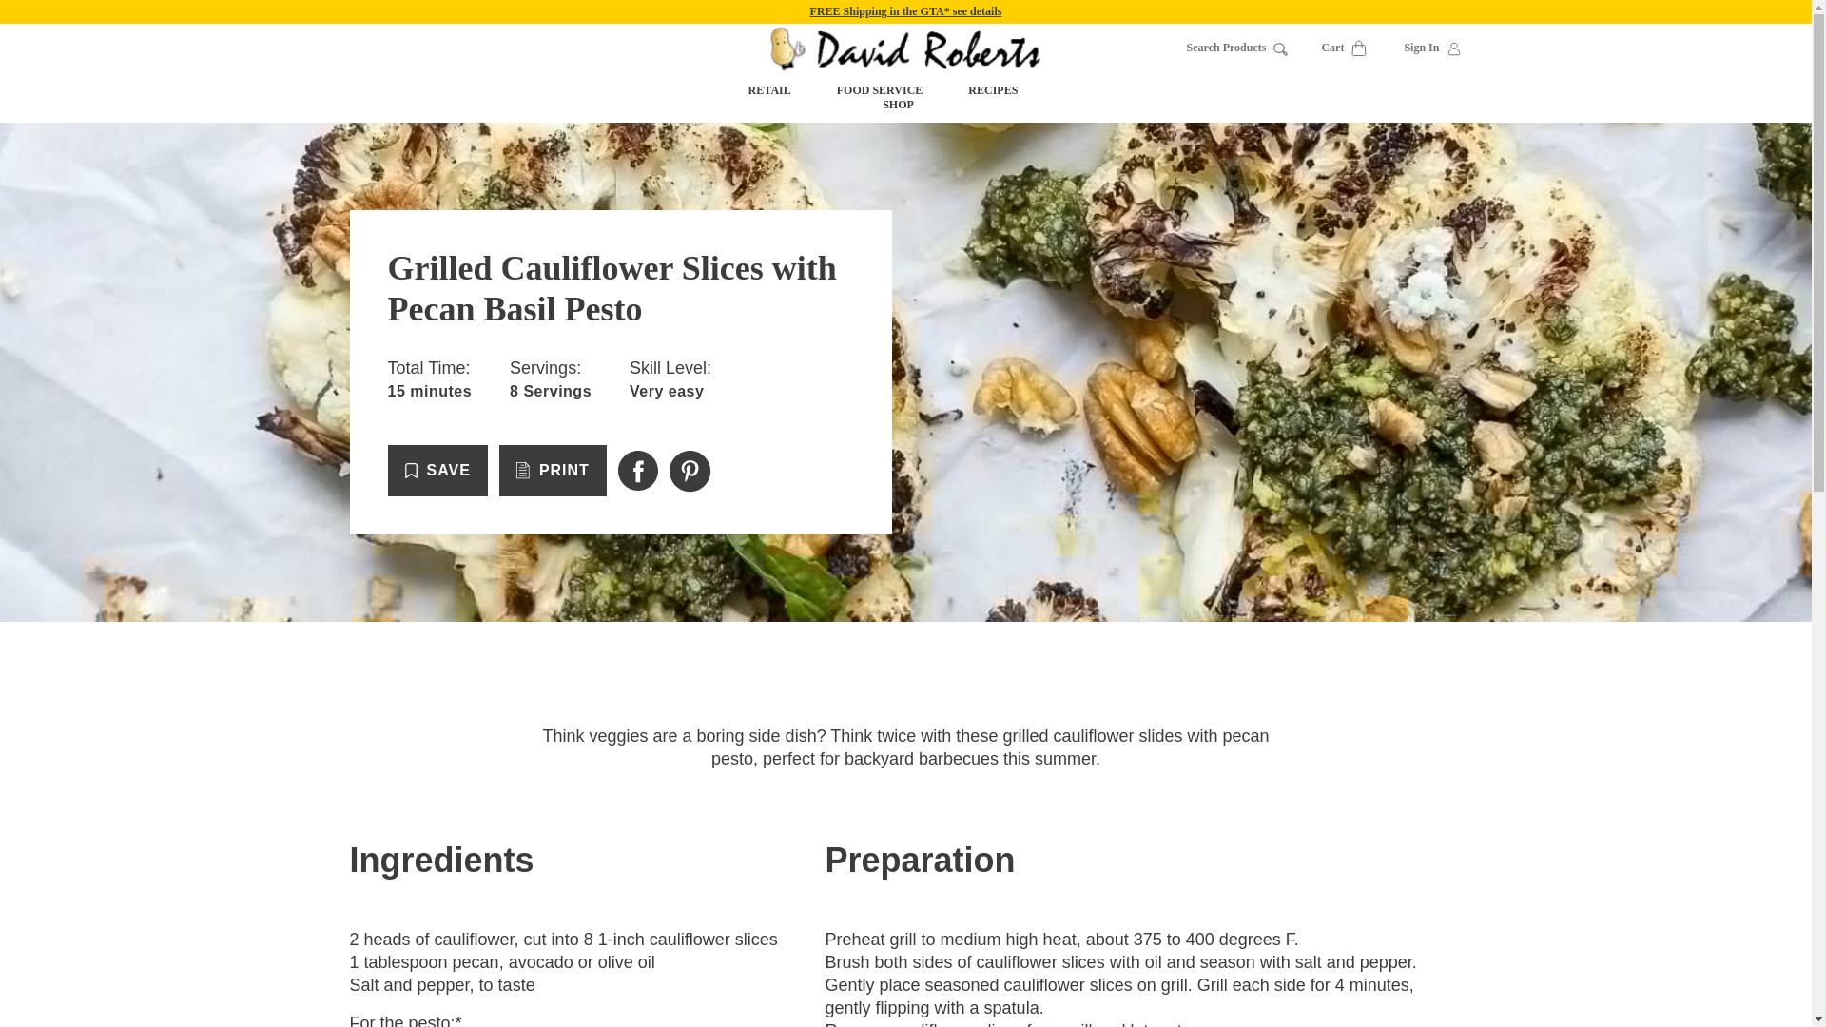  What do you see at coordinates (1345, 48) in the screenshot?
I see `Cart` at bounding box center [1345, 48].